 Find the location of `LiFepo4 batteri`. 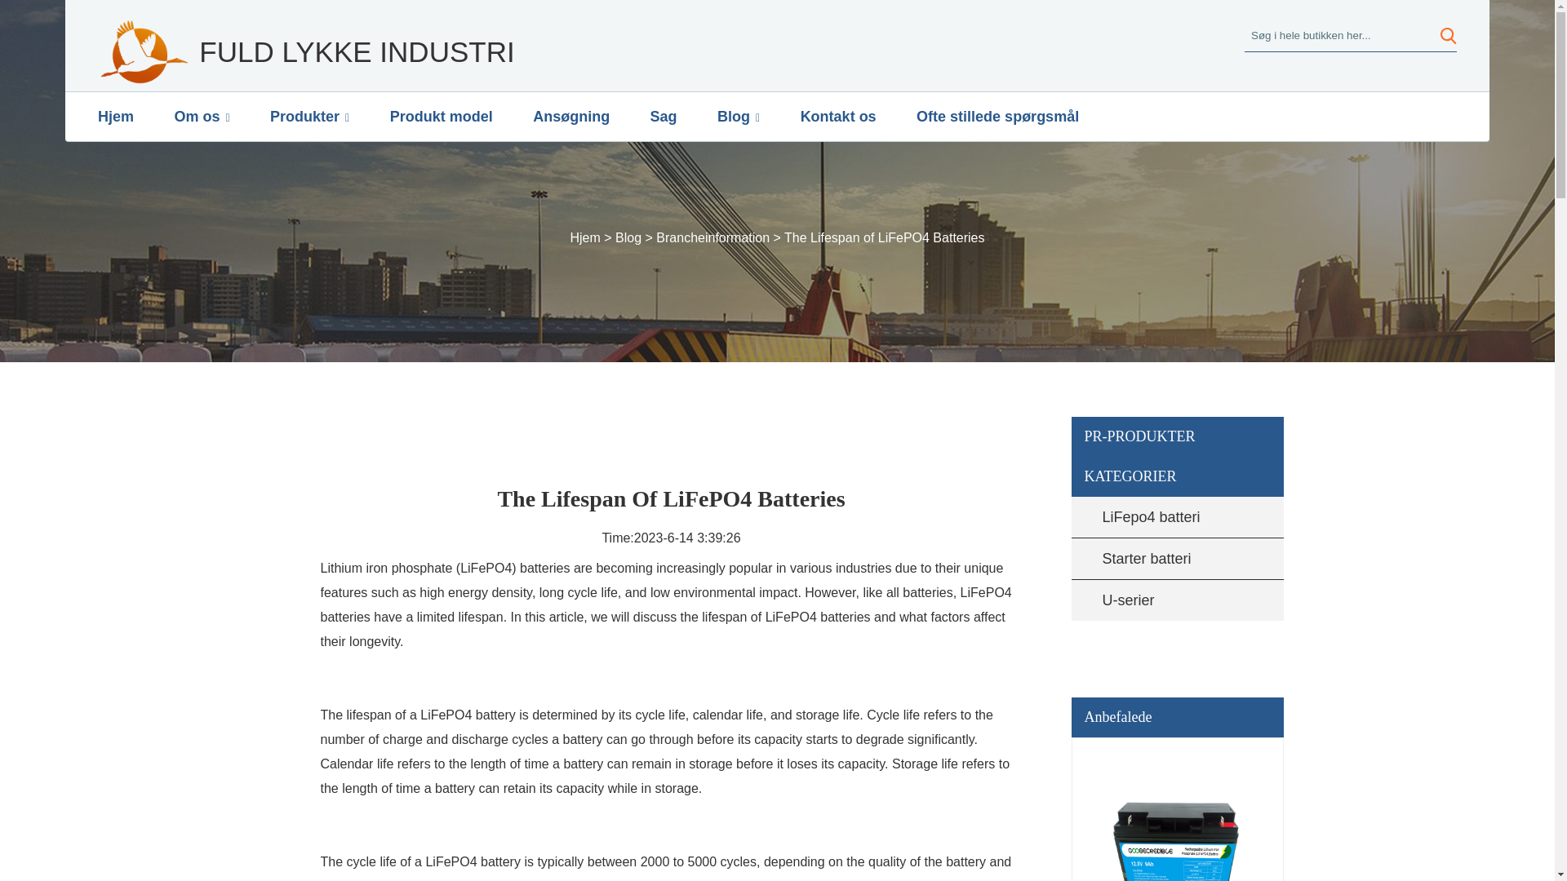

LiFepo4 batteri is located at coordinates (1161, 517).